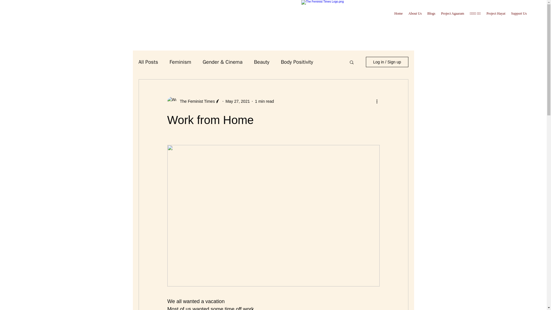 This screenshot has height=310, width=551. What do you see at coordinates (496, 13) in the screenshot?
I see `Project Hayat` at bounding box center [496, 13].